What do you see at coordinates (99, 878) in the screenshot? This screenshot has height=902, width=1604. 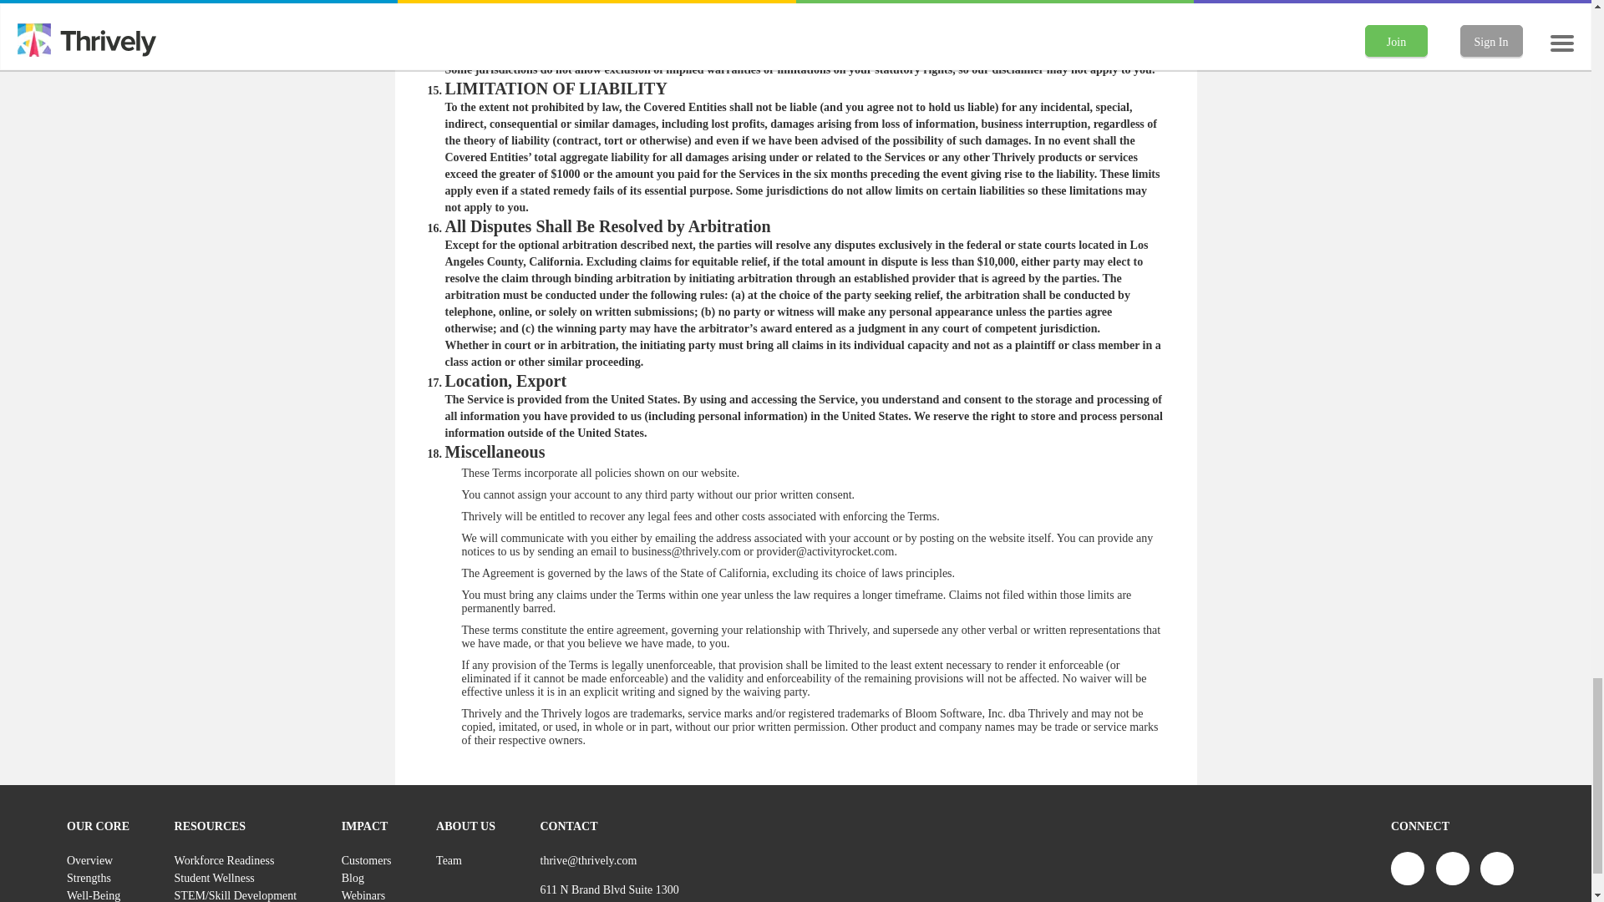 I see `Strengths` at bounding box center [99, 878].